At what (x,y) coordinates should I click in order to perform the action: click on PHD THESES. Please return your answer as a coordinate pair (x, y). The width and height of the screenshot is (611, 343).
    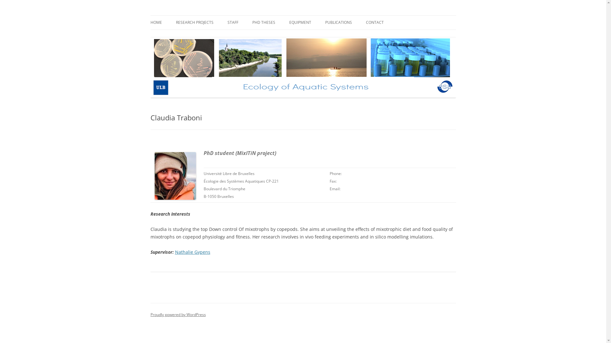
    Looking at the image, I should click on (263, 23).